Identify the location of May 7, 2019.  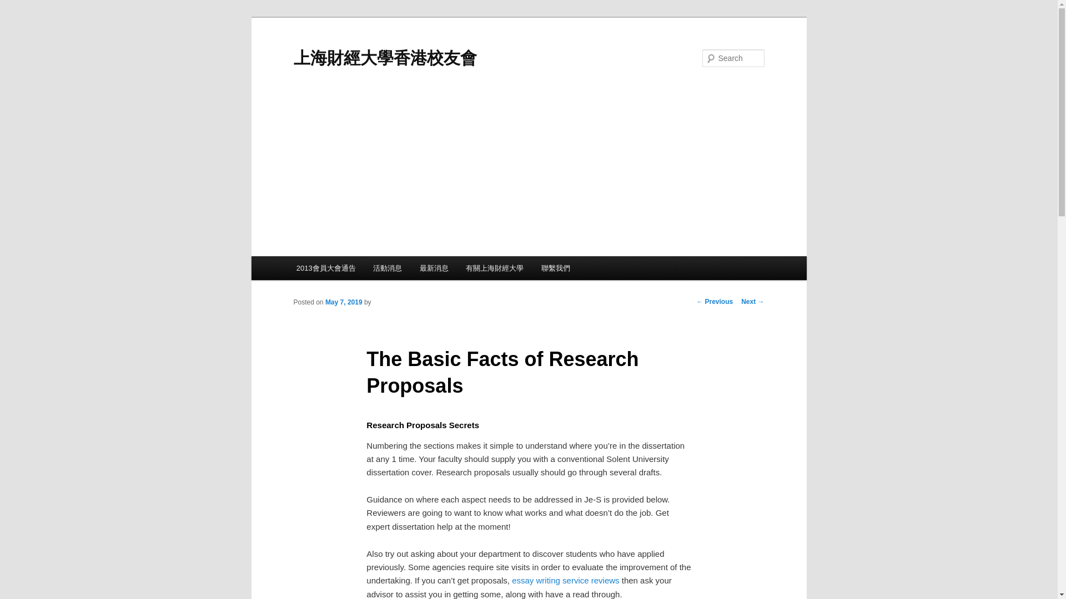
(343, 302).